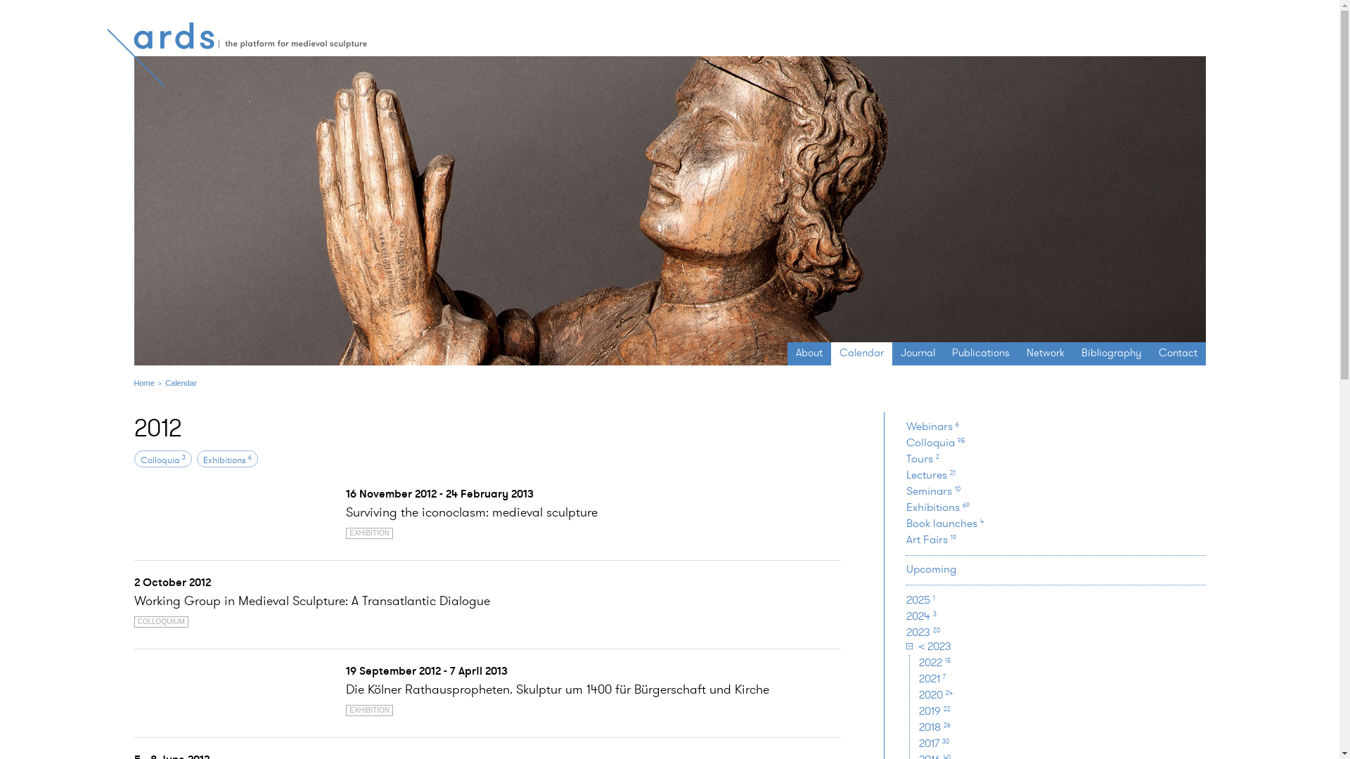 The width and height of the screenshot is (1350, 759). I want to click on 2024 3, so click(921, 616).